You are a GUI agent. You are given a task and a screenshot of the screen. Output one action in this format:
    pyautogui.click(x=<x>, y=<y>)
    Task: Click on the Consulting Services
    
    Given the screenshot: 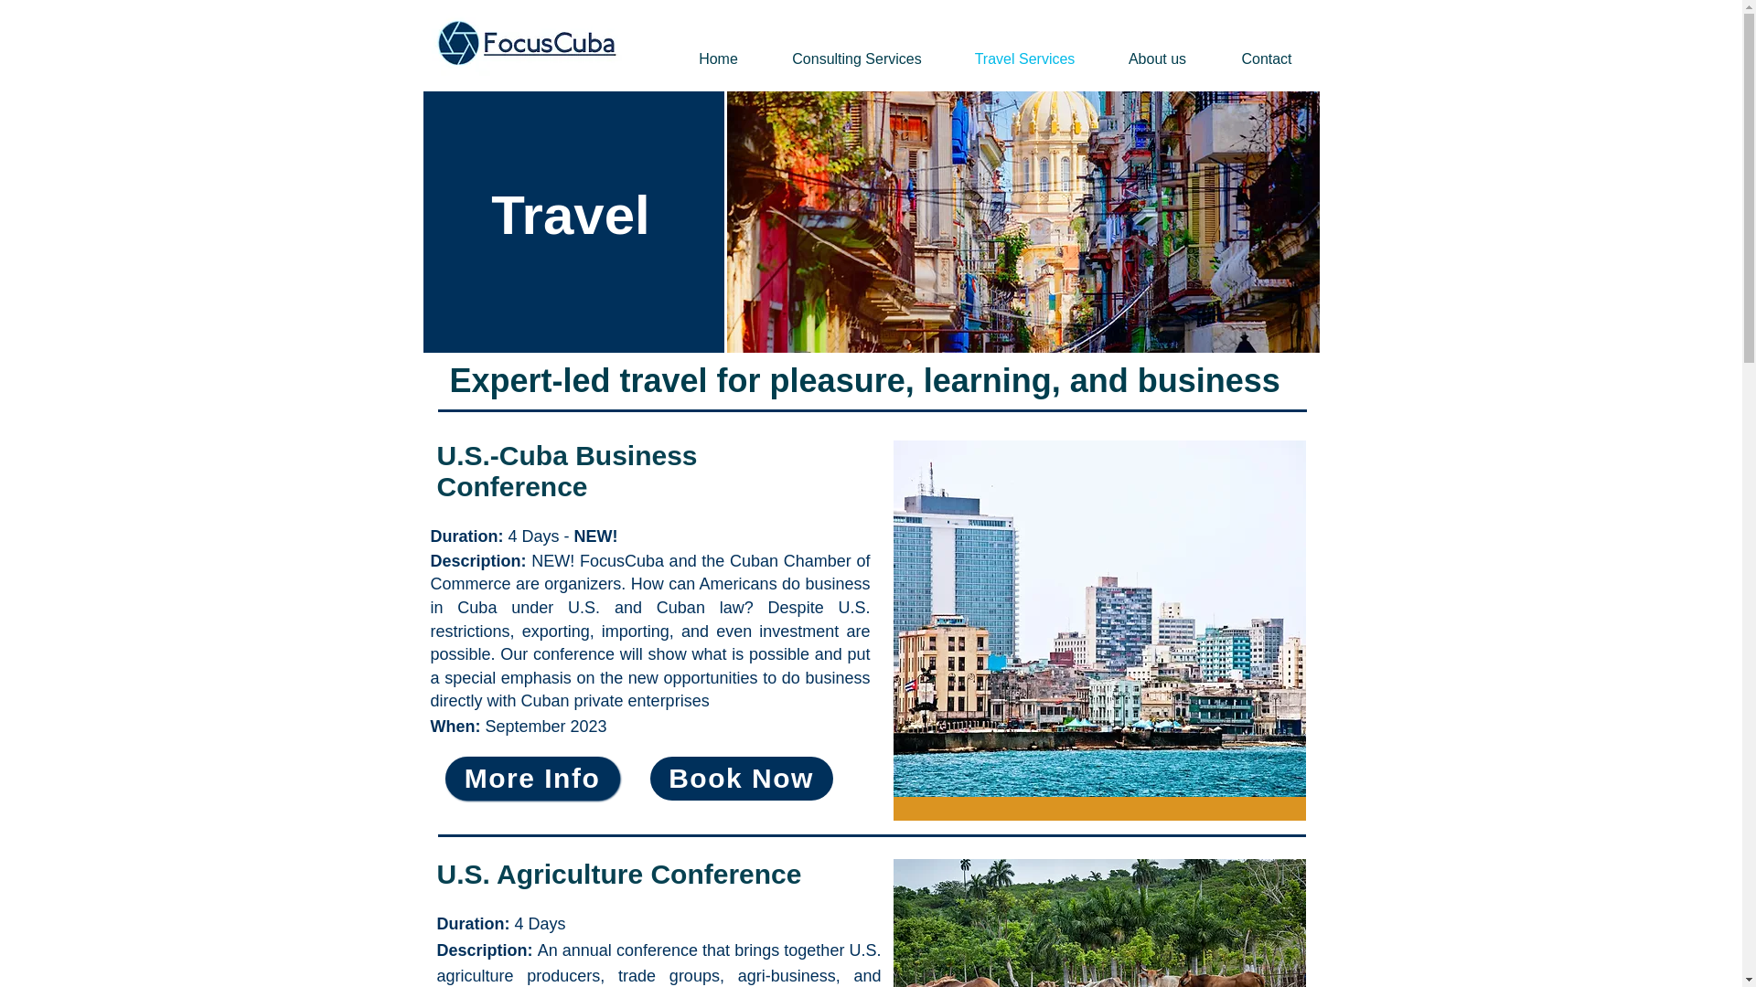 What is the action you would take?
    pyautogui.click(x=856, y=58)
    